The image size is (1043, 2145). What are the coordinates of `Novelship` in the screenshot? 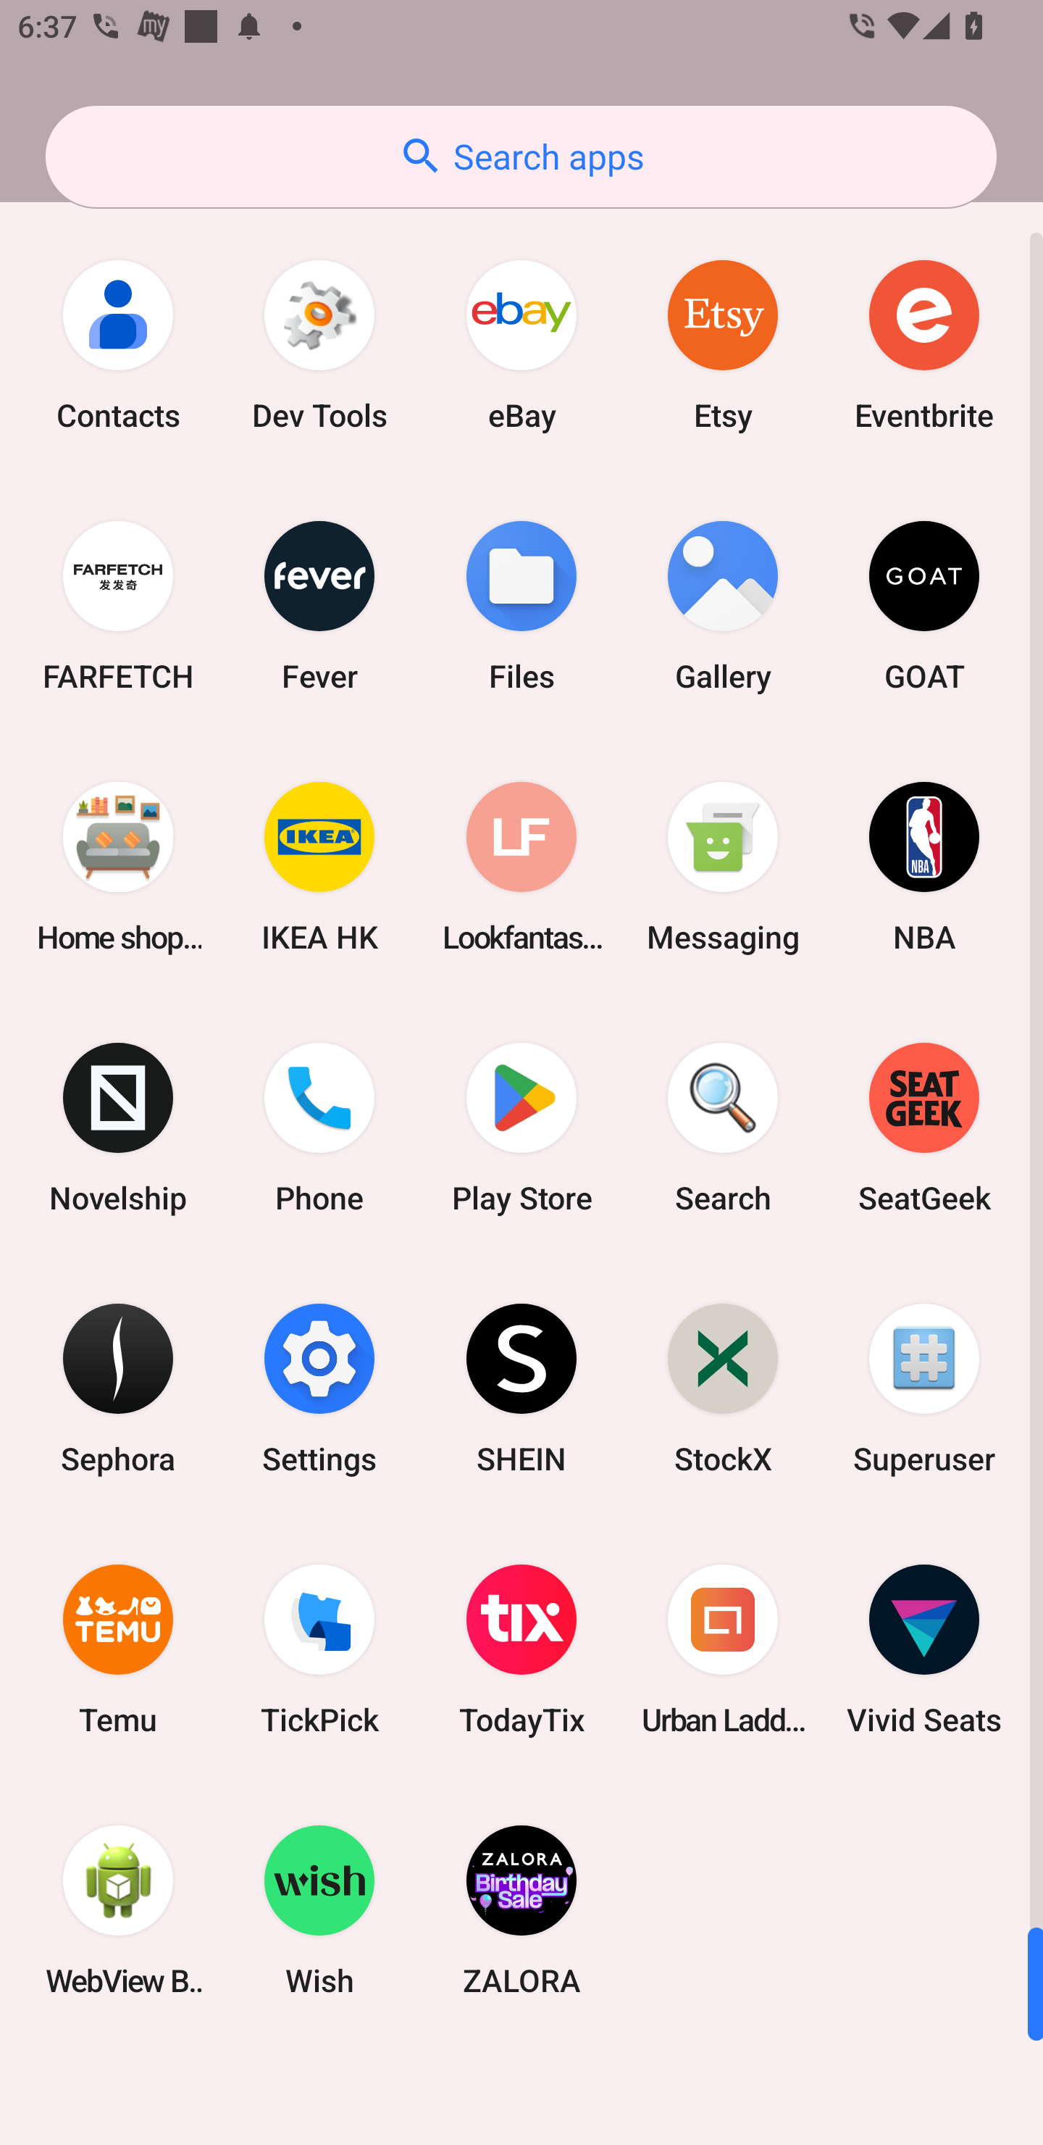 It's located at (118, 1127).